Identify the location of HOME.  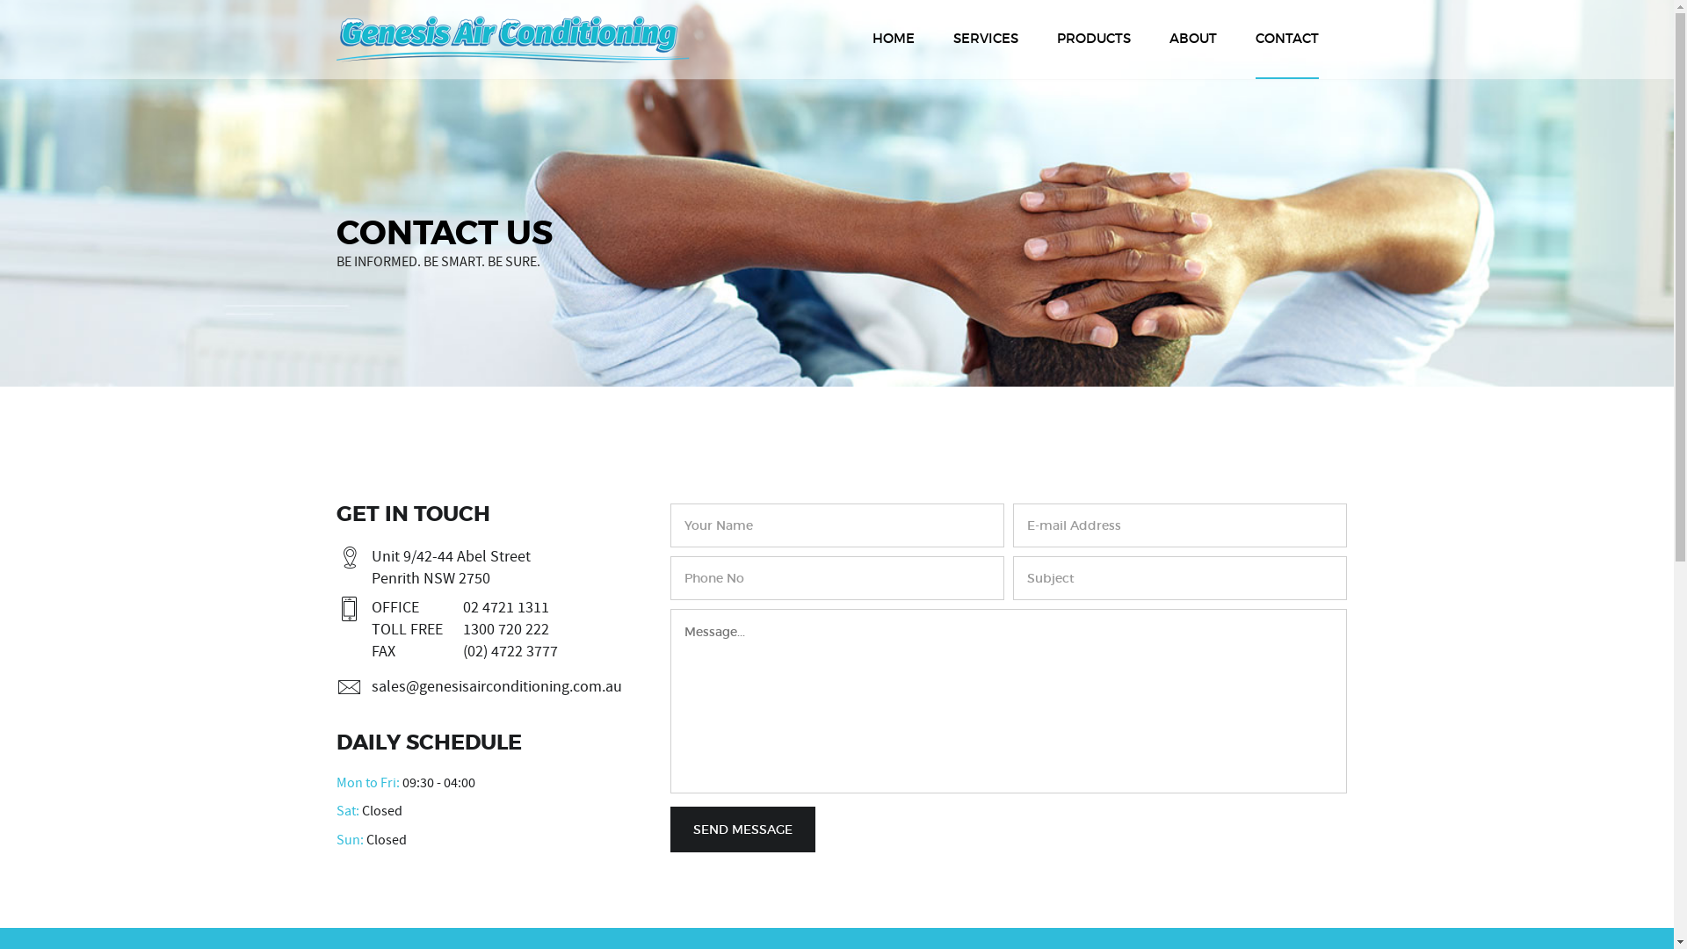
(893, 40).